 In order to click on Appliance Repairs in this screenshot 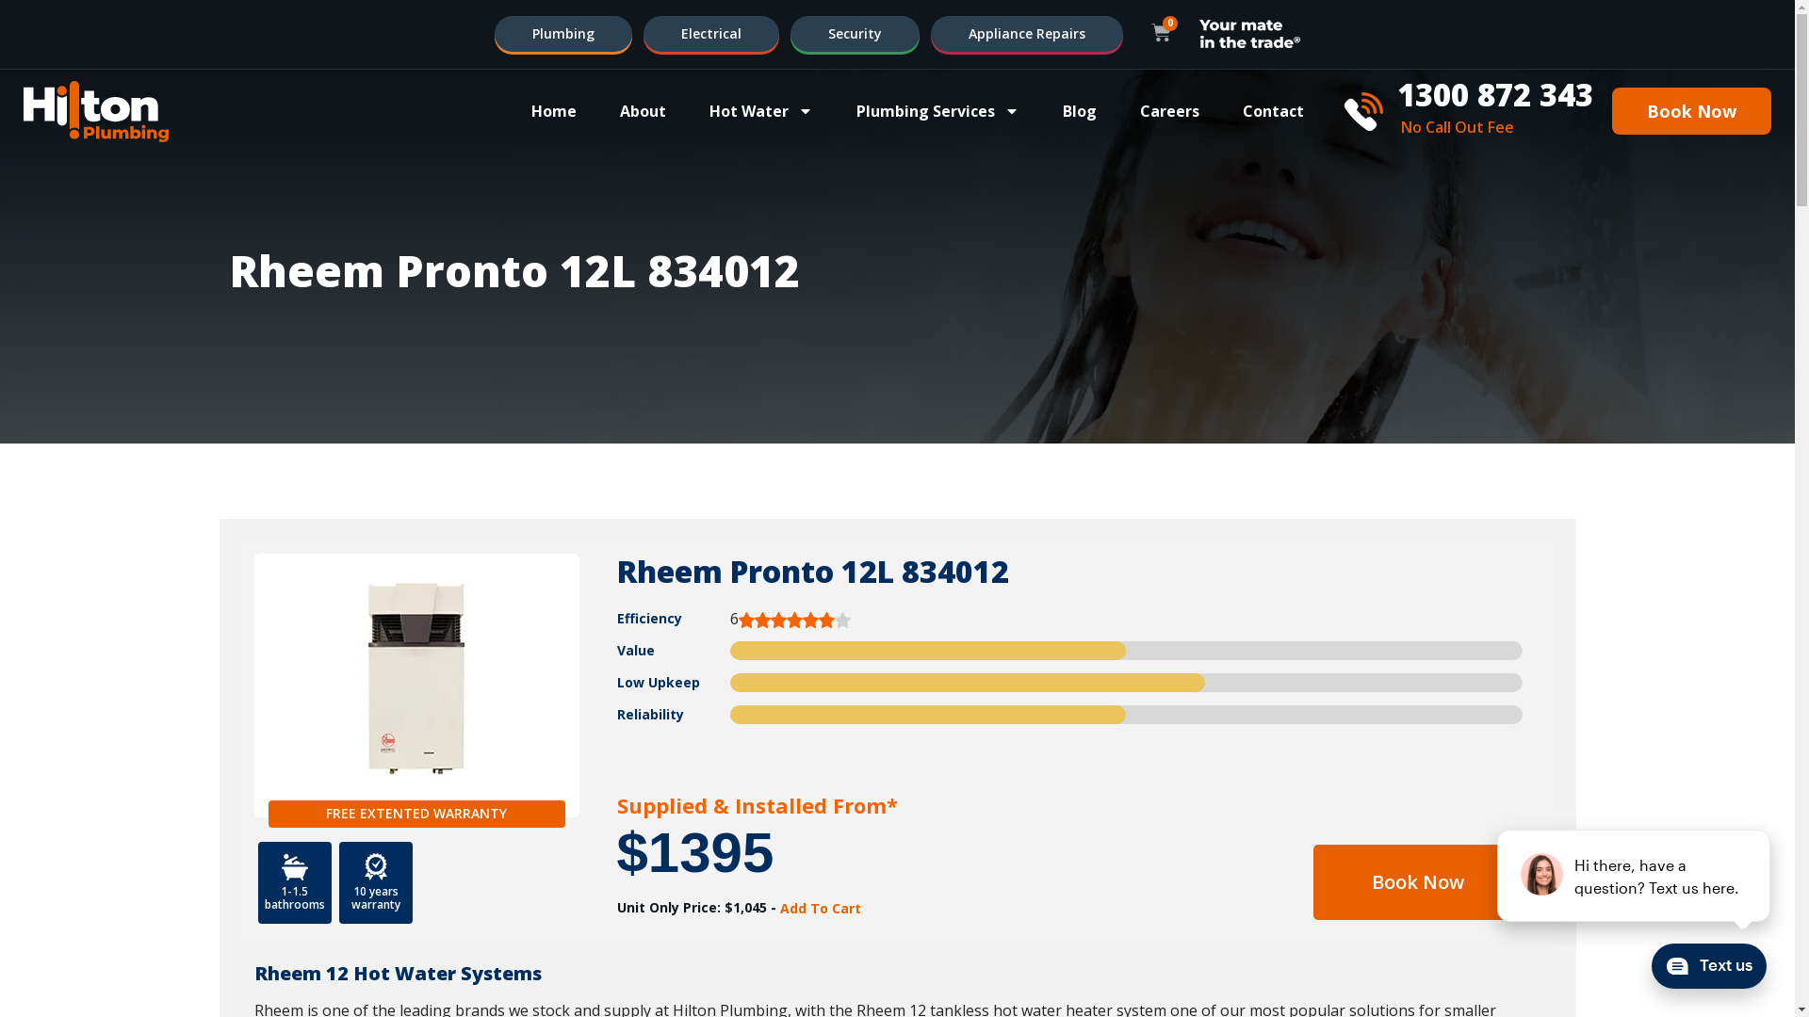, I will do `click(1027, 34)`.